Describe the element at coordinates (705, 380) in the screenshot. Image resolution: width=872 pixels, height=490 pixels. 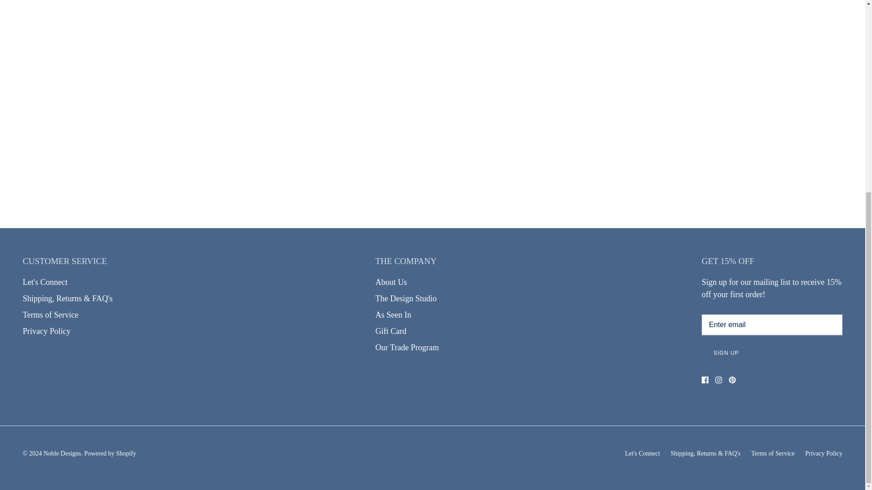
I see `Facebook` at that location.